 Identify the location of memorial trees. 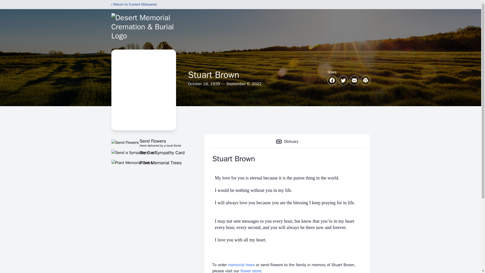
(241, 265).